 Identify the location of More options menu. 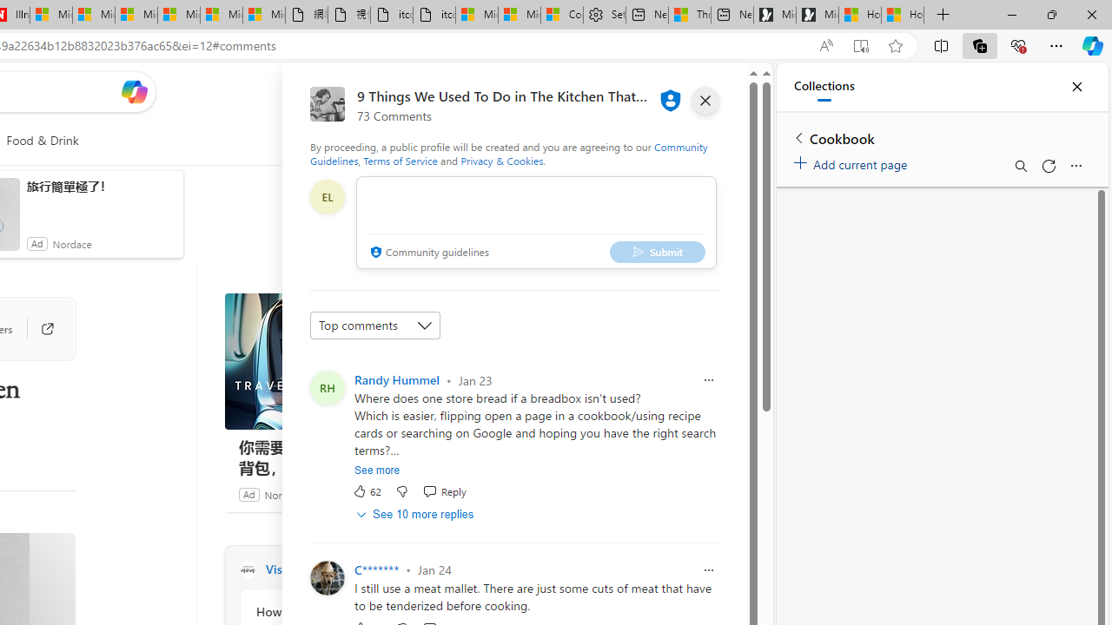
(1076, 165).